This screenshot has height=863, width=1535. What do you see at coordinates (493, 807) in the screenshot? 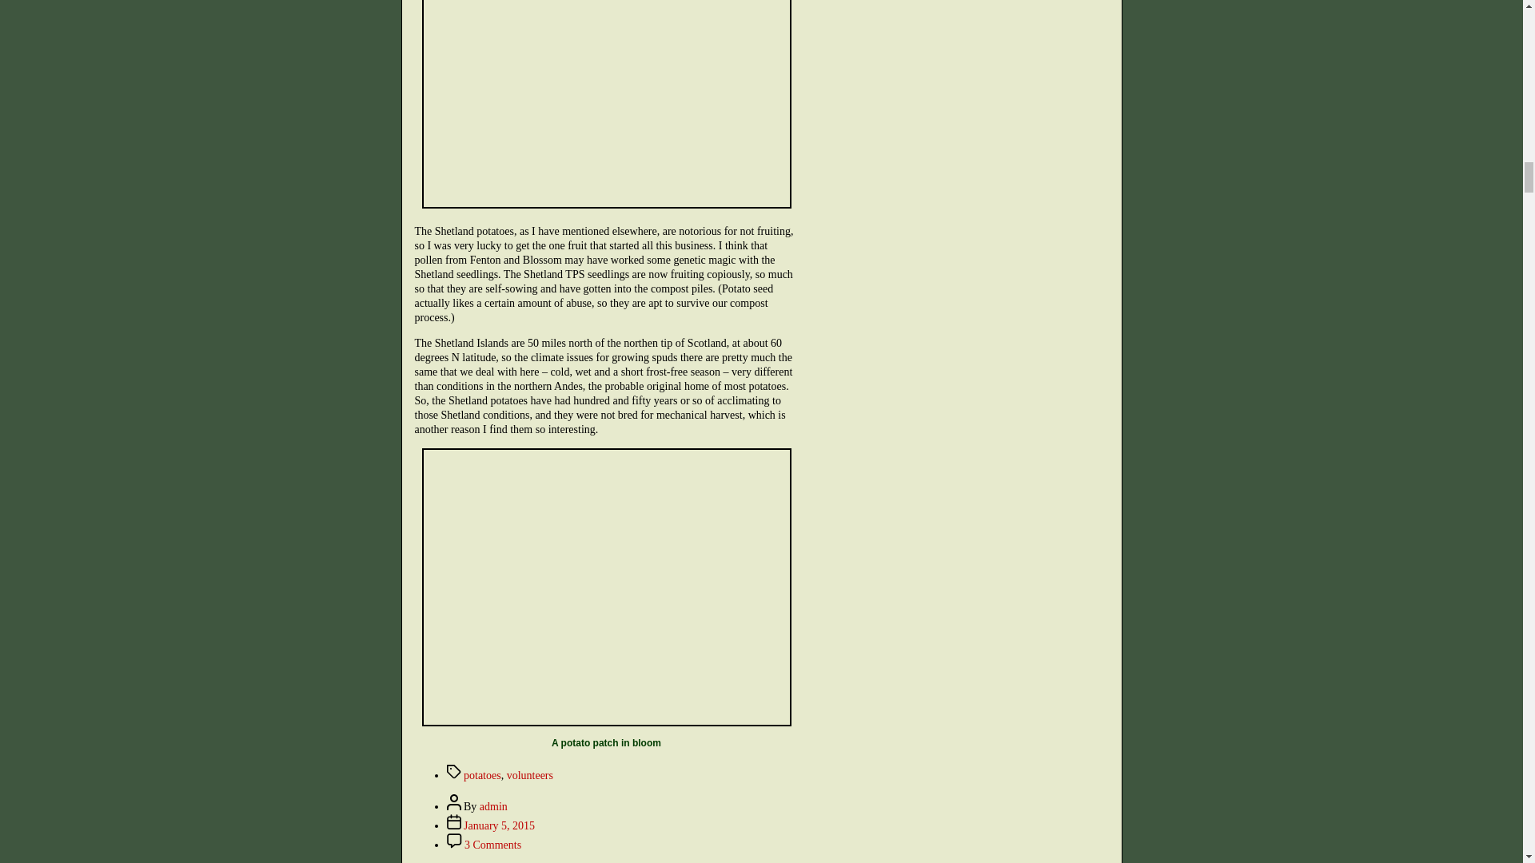
I see `admin` at bounding box center [493, 807].